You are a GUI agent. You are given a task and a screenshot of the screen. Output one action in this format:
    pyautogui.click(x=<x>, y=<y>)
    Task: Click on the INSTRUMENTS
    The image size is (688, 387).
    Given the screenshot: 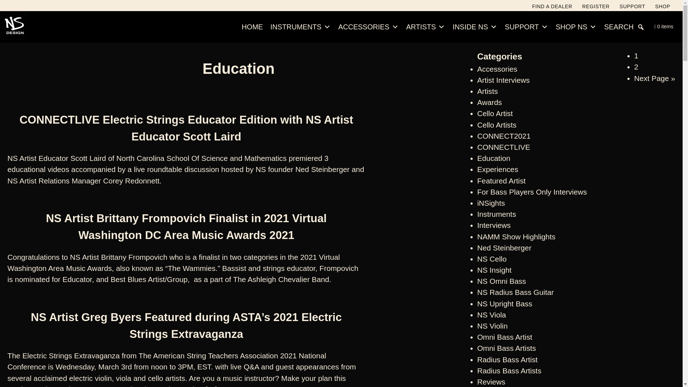 What is the action you would take?
    pyautogui.click(x=300, y=27)
    